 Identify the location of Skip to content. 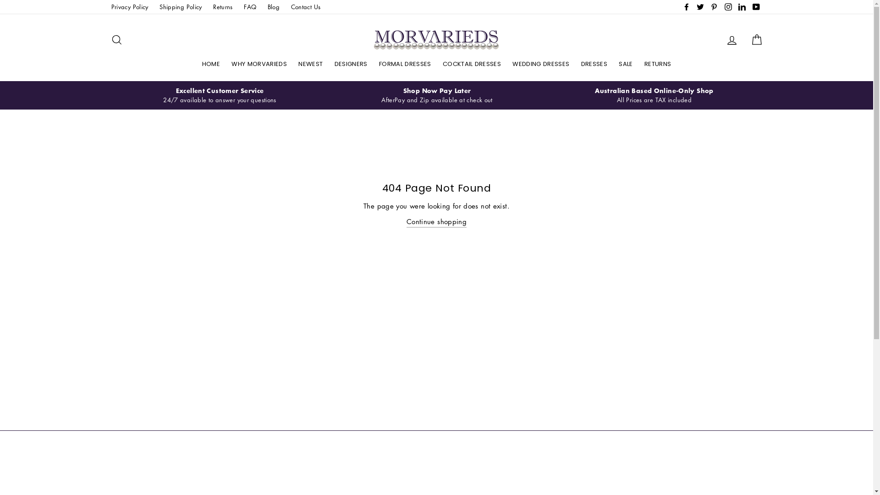
(0, 0).